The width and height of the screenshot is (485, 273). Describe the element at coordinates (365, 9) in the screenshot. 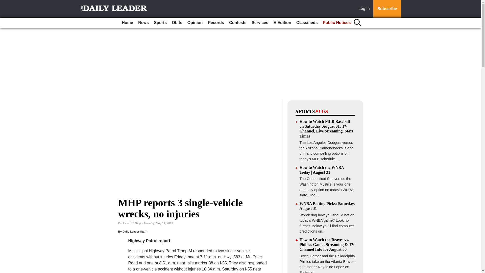

I see `Log In` at that location.